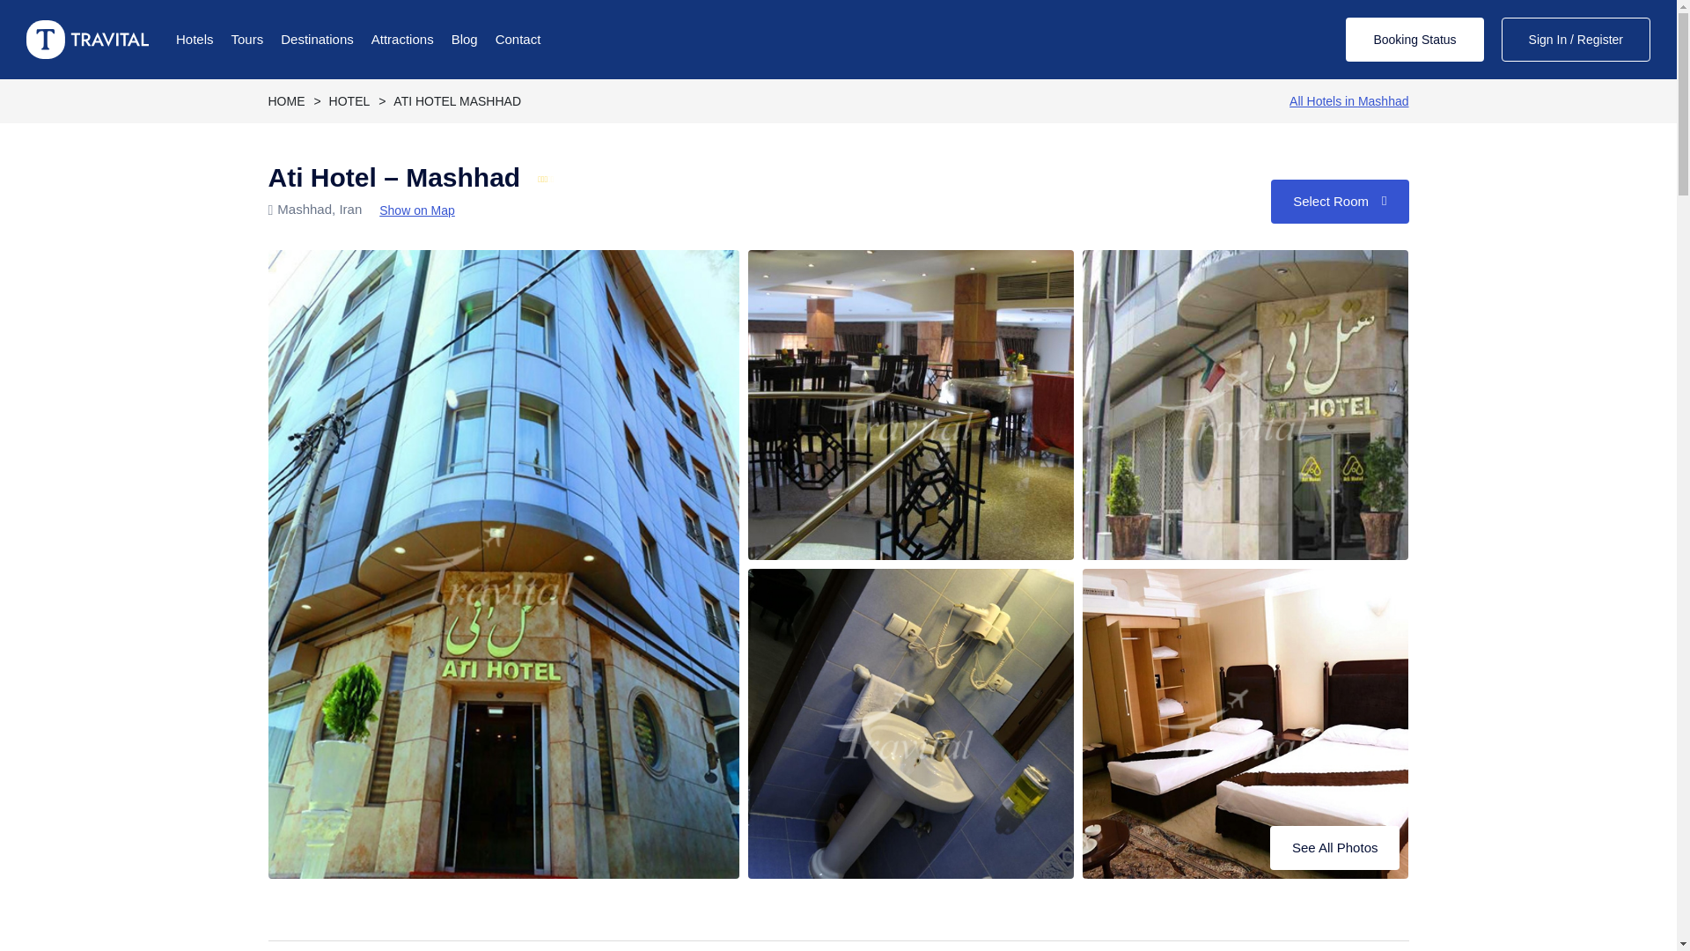 The width and height of the screenshot is (1690, 951). I want to click on HOME, so click(285, 100).